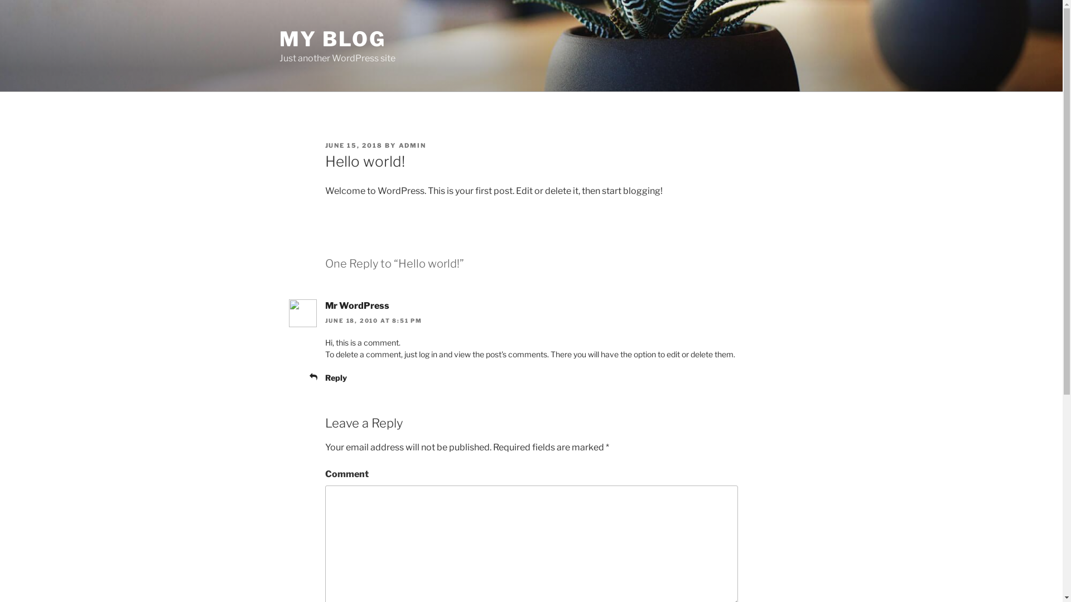 The image size is (1071, 602). What do you see at coordinates (336, 378) in the screenshot?
I see `Reply` at bounding box center [336, 378].